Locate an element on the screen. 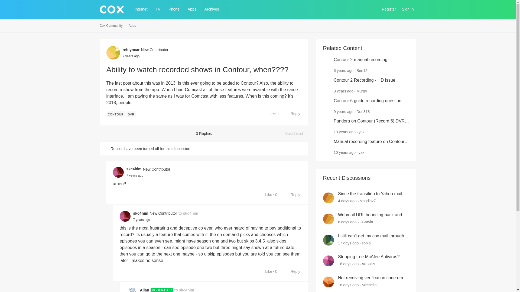  Webmail URL bouncing back and forth is located at coordinates (374, 215).